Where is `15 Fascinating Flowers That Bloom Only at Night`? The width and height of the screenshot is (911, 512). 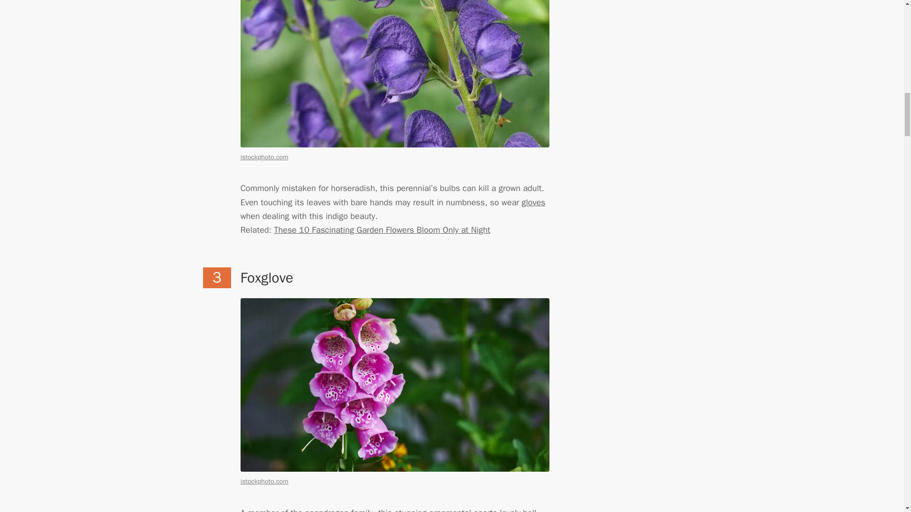
15 Fascinating Flowers That Bloom Only at Night is located at coordinates (382, 229).